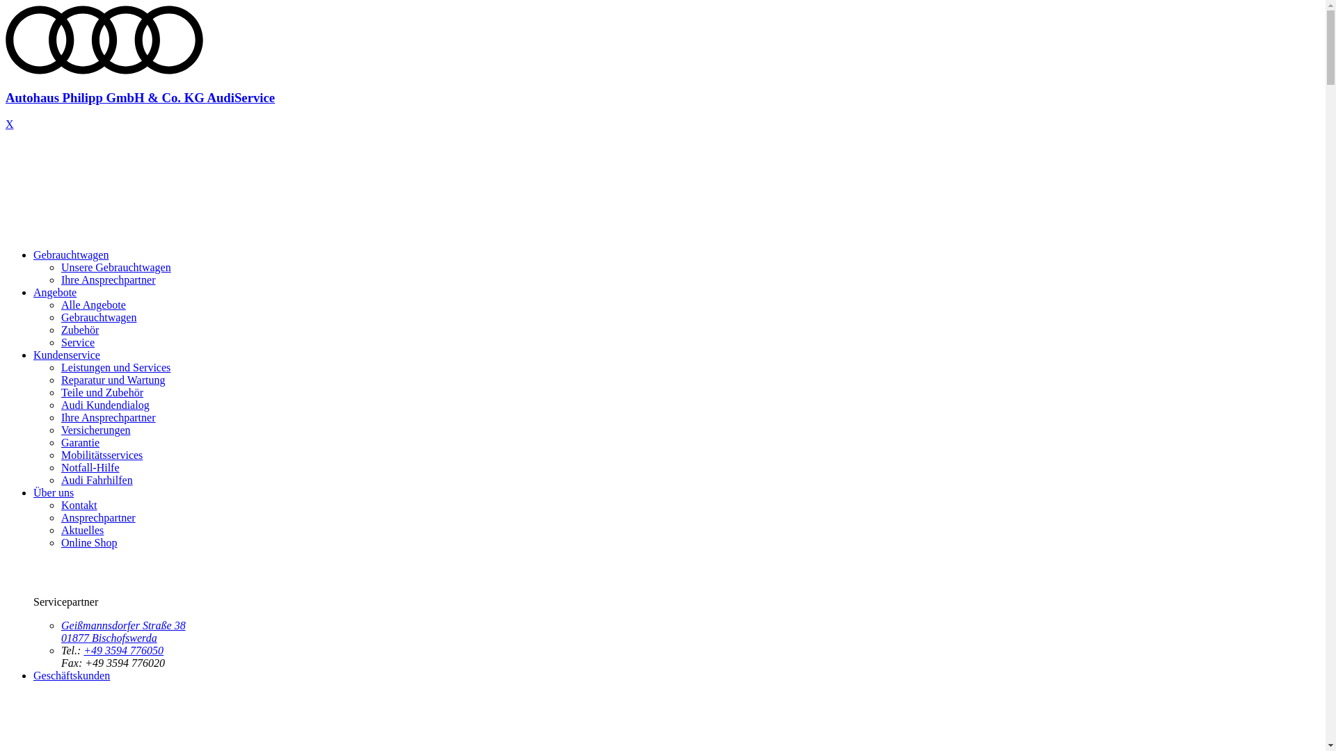 The image size is (1336, 751). Describe the element at coordinates (67, 355) in the screenshot. I see `Kundenservice` at that location.